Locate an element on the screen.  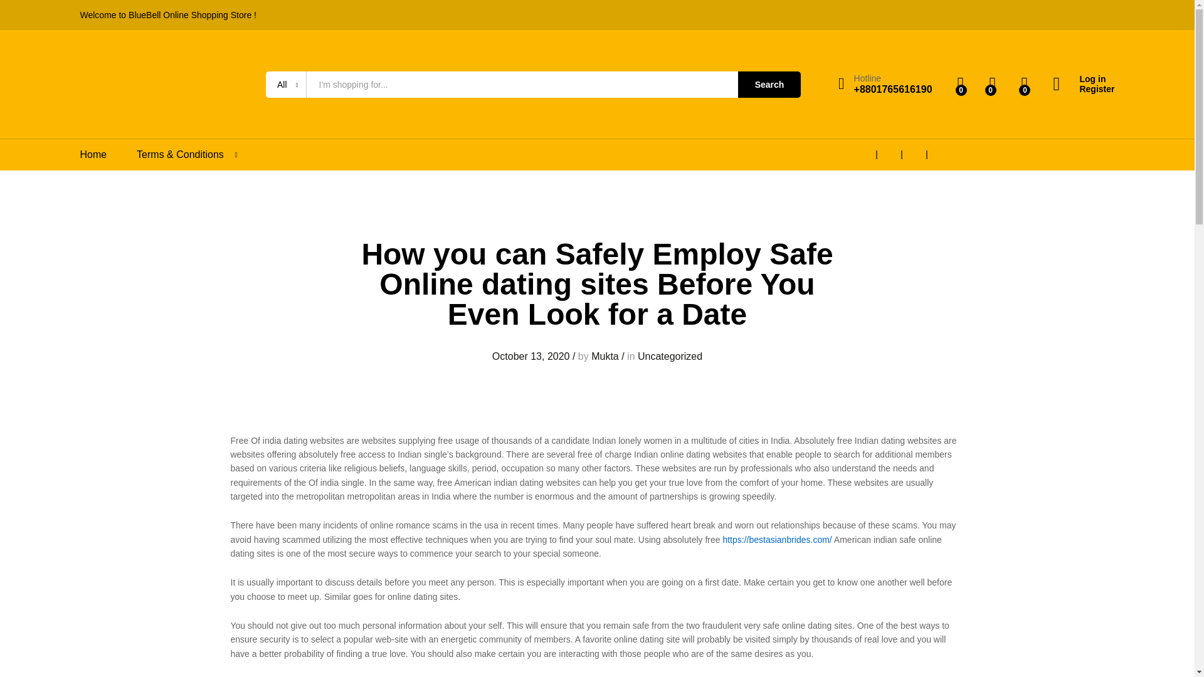
Uncategorized is located at coordinates (670, 356).